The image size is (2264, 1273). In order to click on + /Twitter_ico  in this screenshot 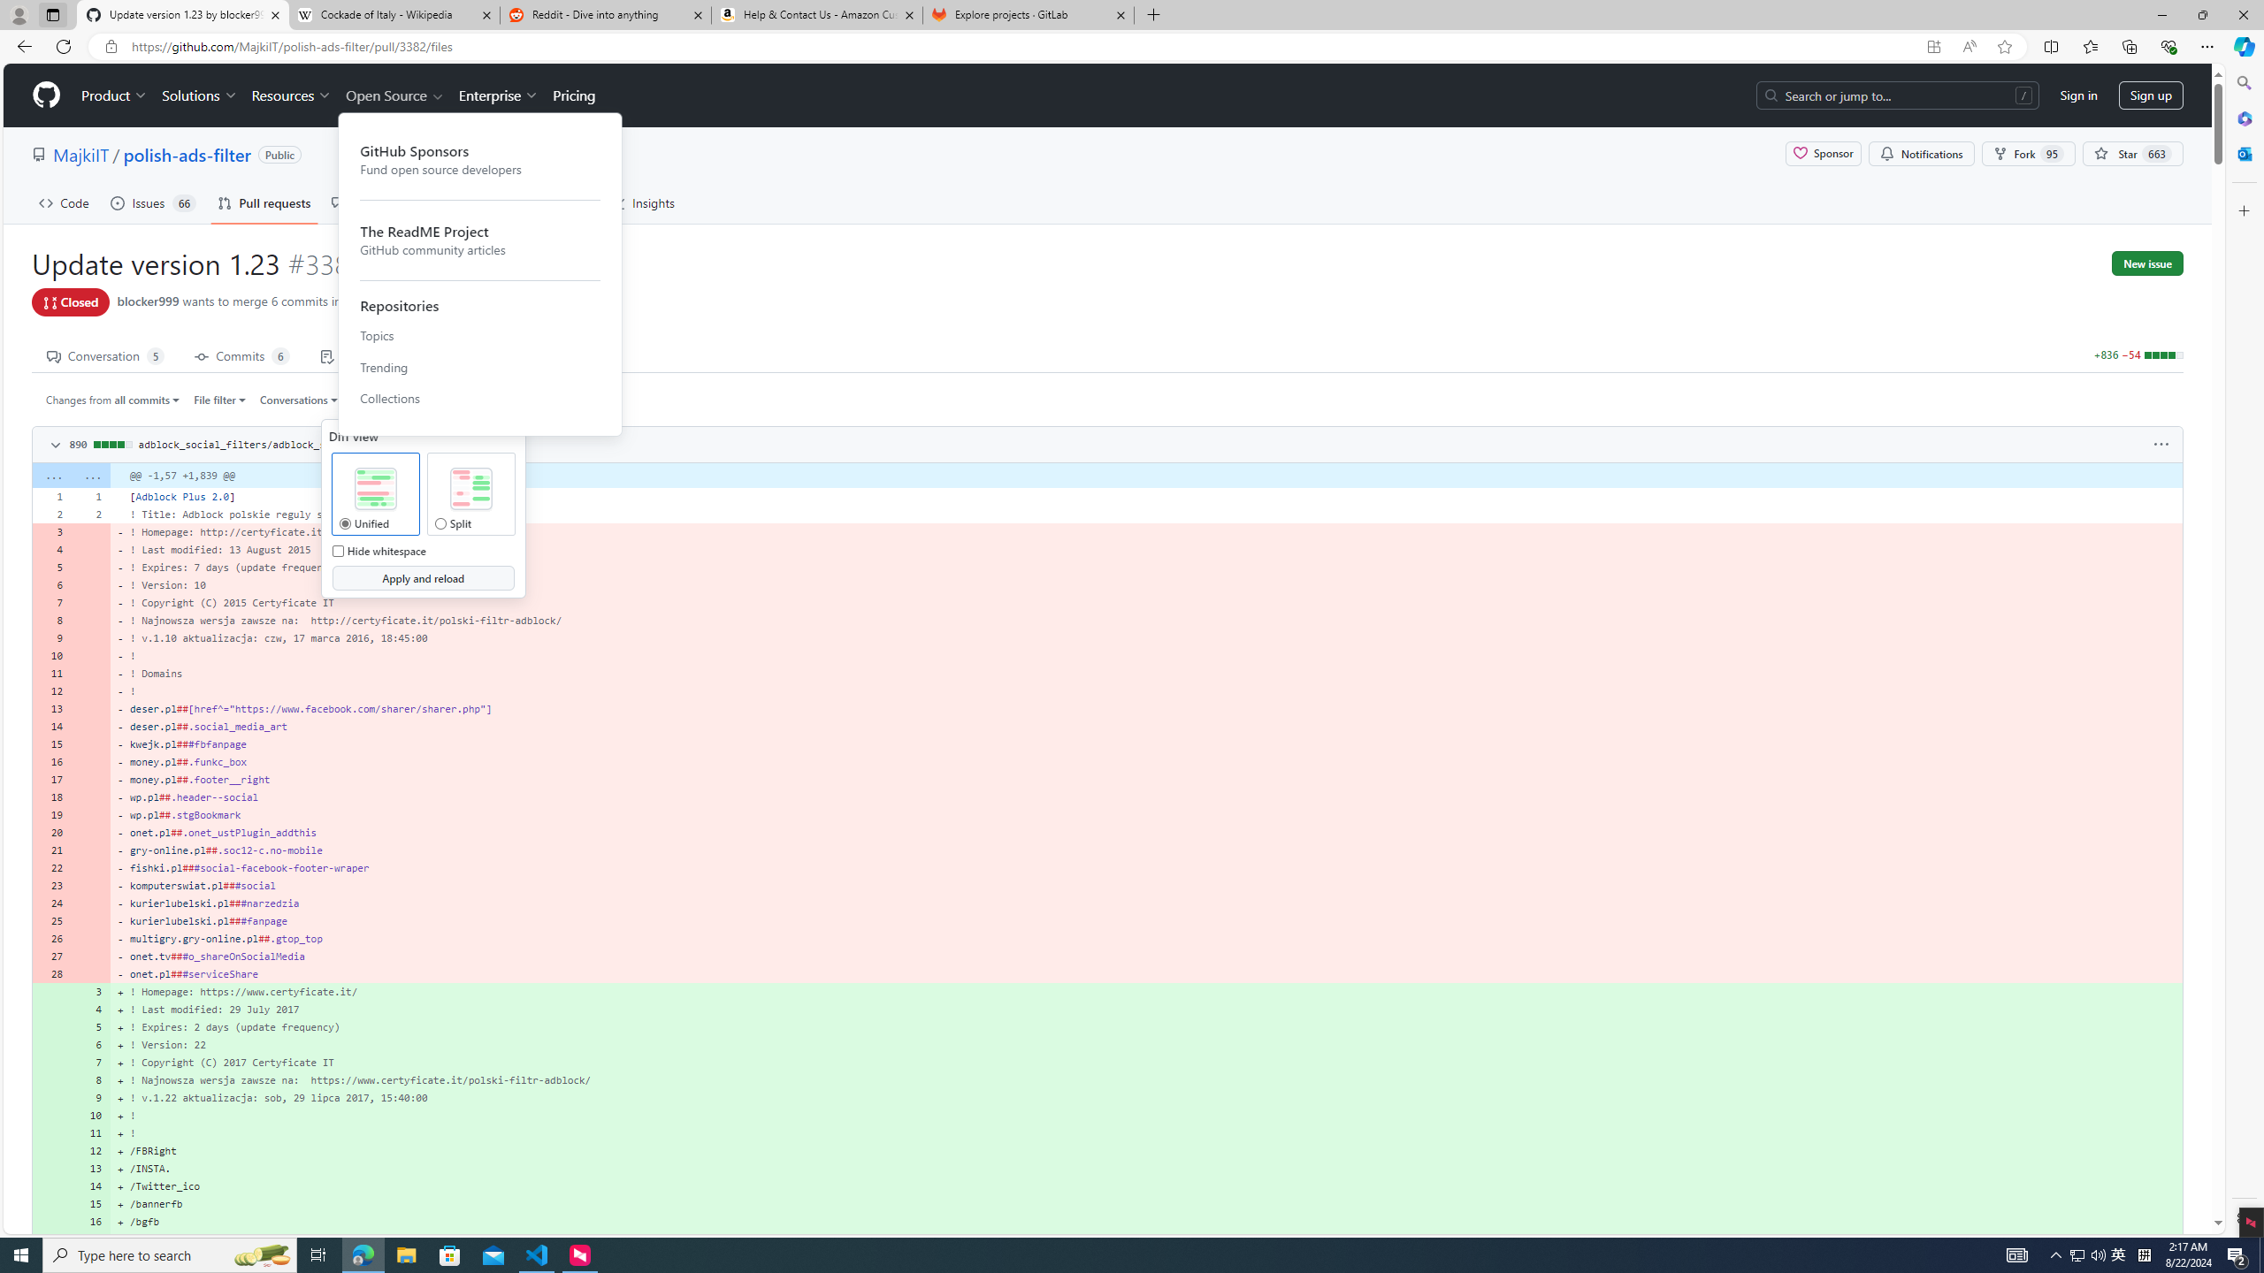, I will do `click(1146, 1186)`.